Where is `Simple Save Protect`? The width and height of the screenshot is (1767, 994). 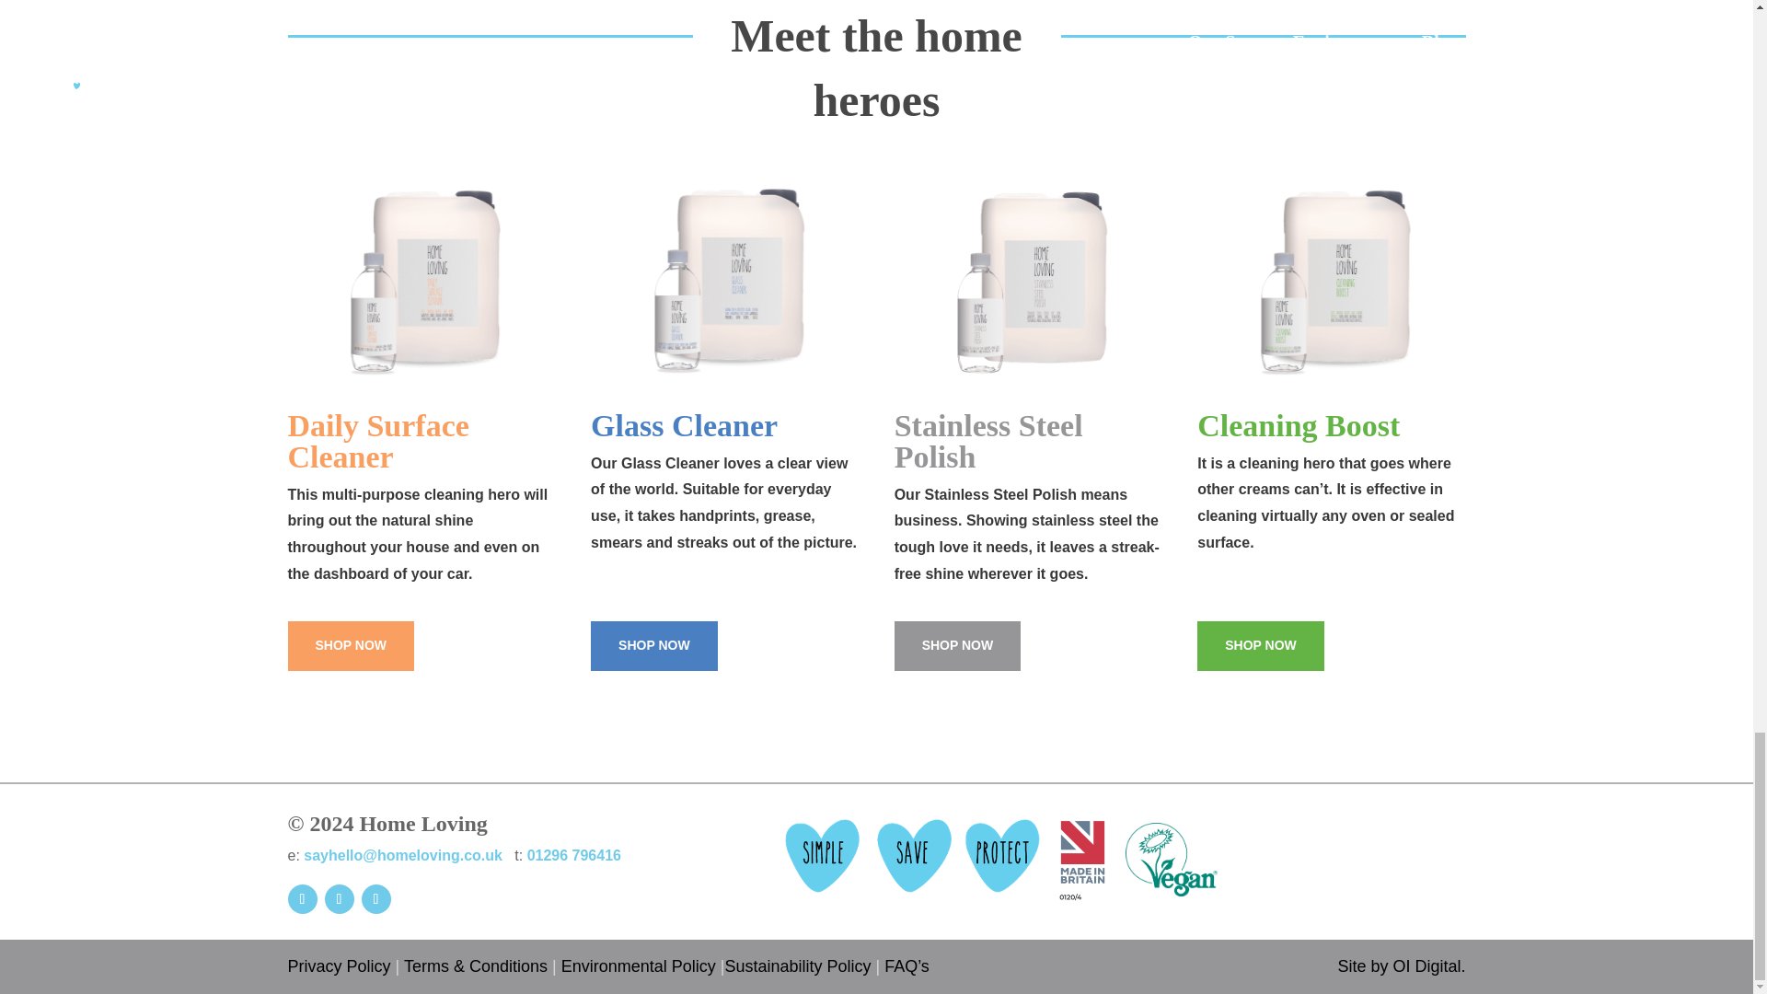 Simple Save Protect is located at coordinates (912, 855).